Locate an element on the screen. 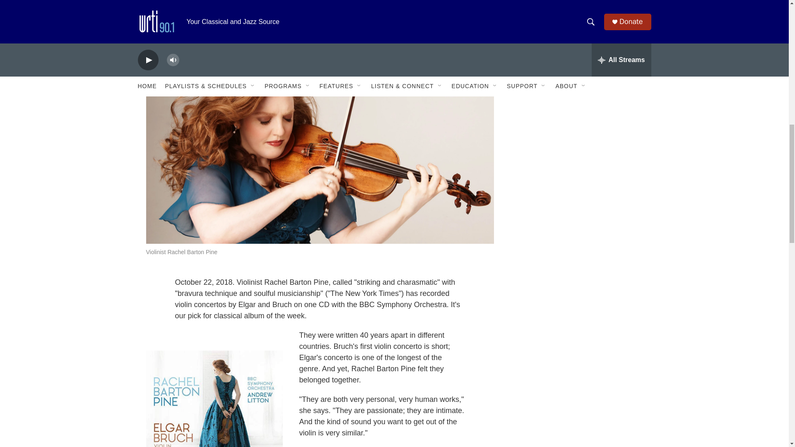  3rd party ad content is located at coordinates (580, 208).